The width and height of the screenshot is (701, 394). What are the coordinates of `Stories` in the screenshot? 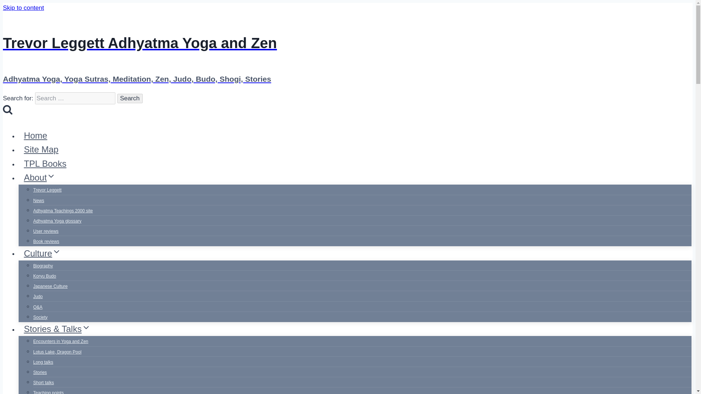 It's located at (40, 372).